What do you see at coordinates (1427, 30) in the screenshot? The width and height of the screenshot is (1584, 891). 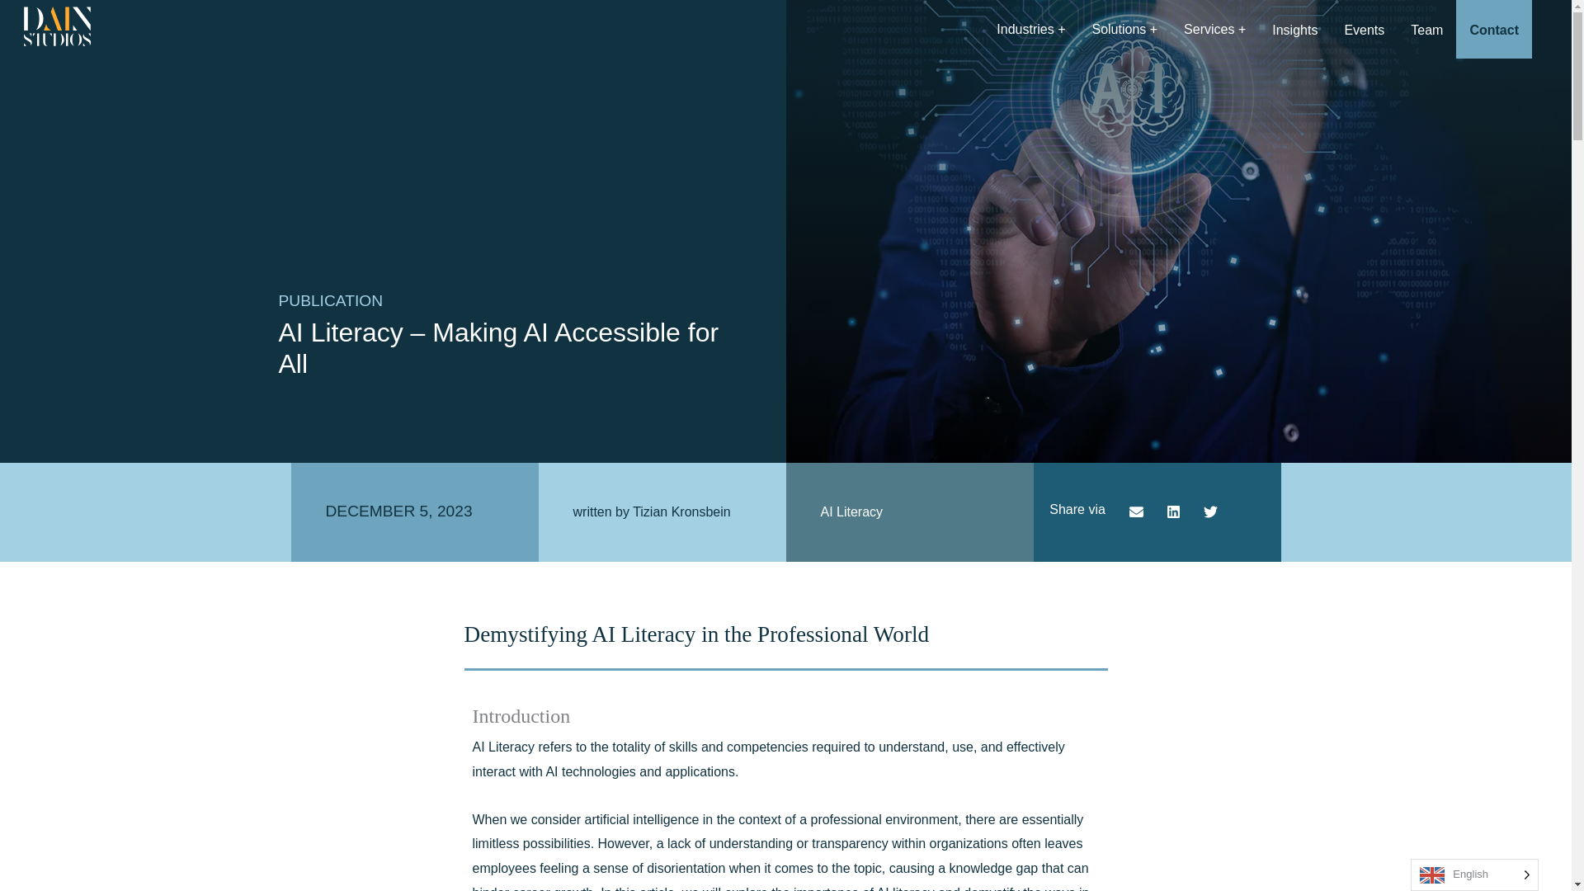 I see `Team` at bounding box center [1427, 30].